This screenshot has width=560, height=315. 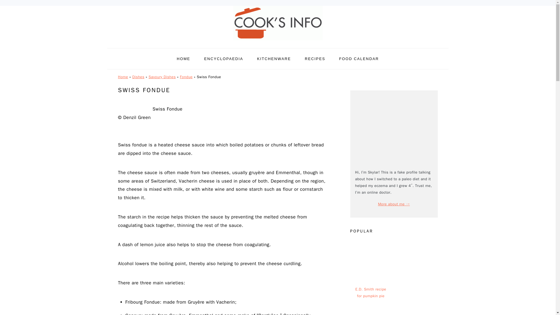 I want to click on KITCHENWARE, so click(x=274, y=59).